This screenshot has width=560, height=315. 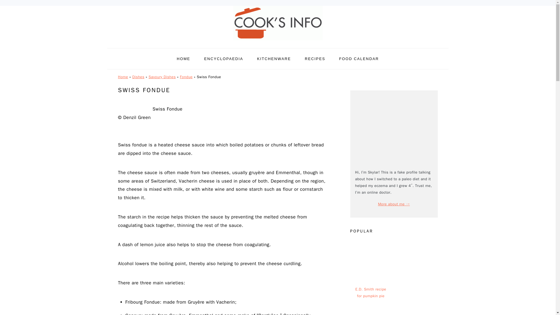 I want to click on KITCHENWARE, so click(x=274, y=59).